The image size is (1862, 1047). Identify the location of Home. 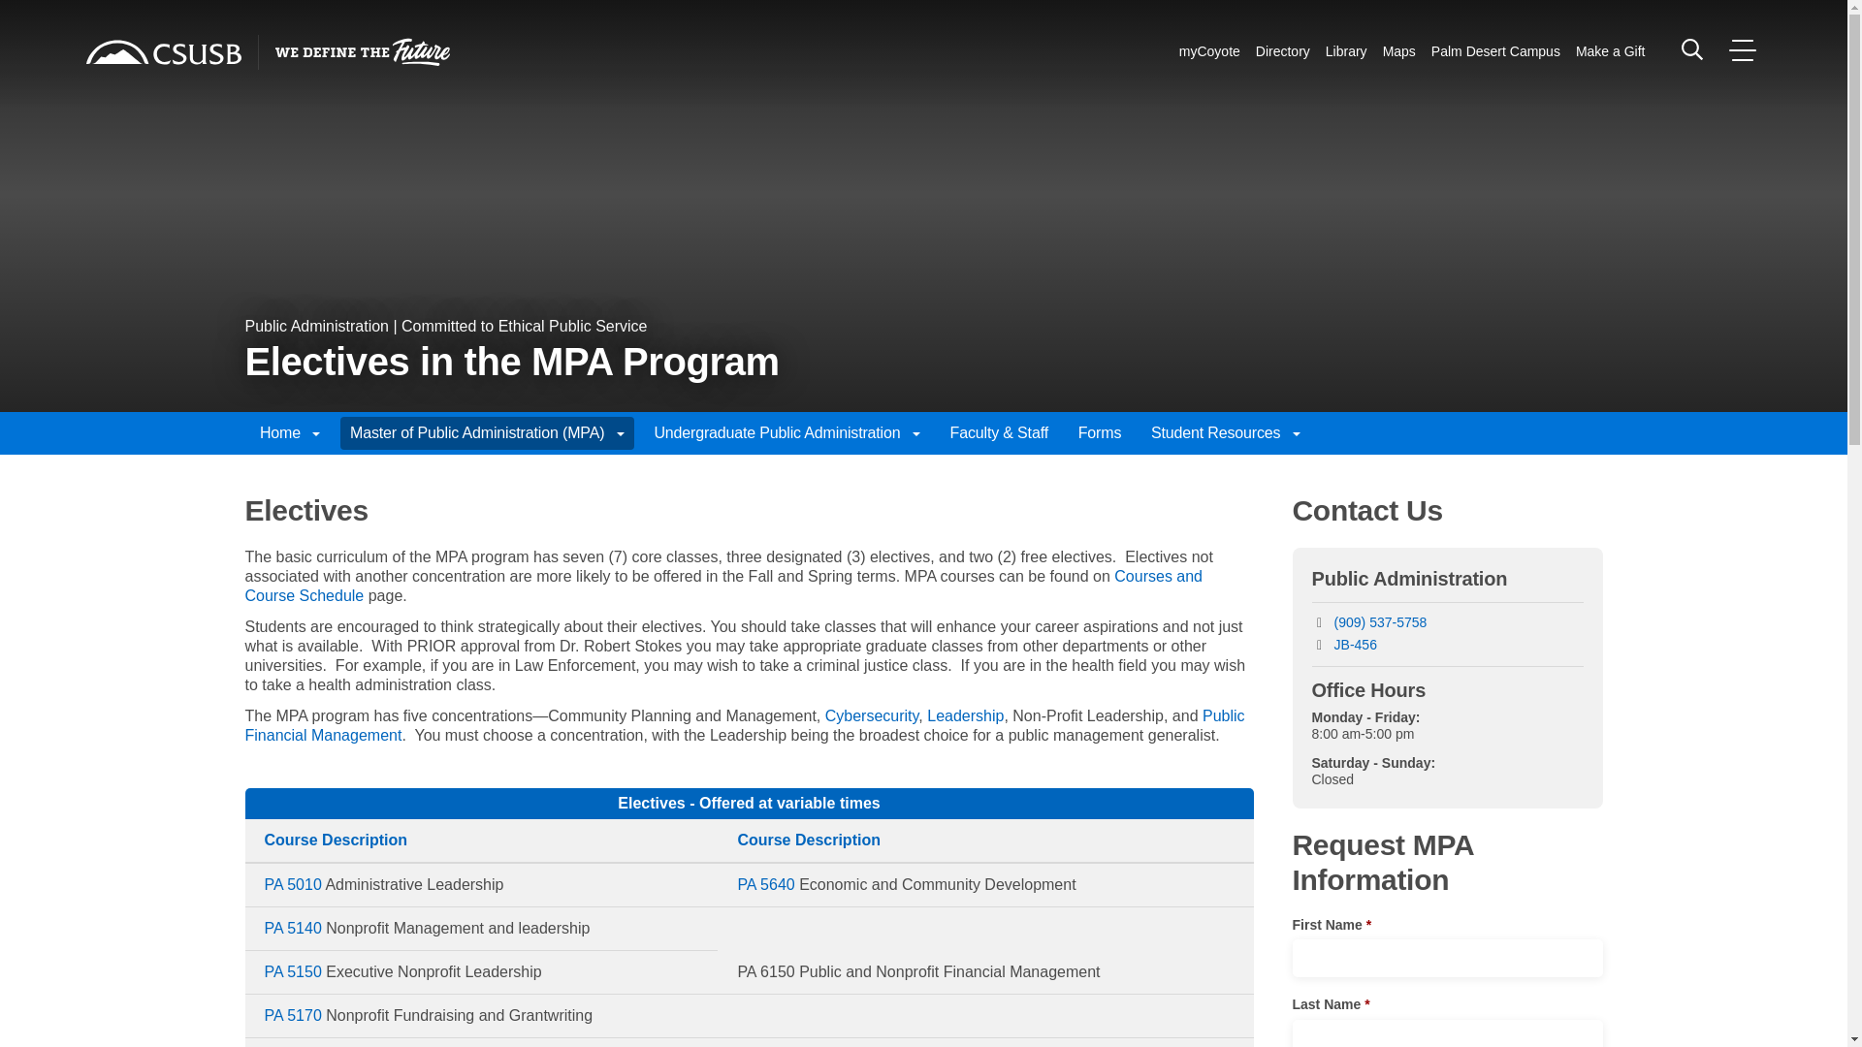
(163, 52).